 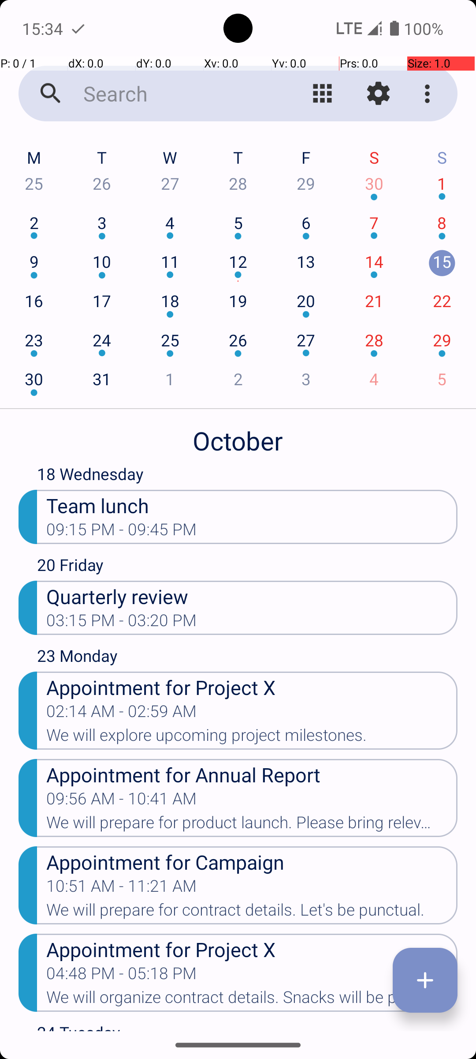 I want to click on 03:15 PM - 03:20 PM, so click(x=122, y=623).